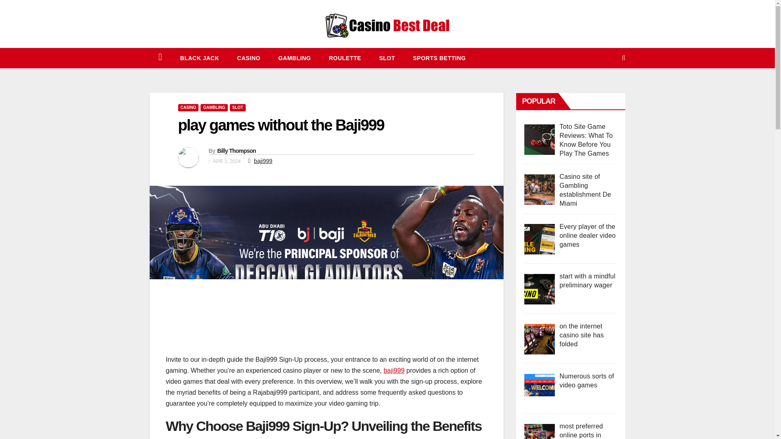 Image resolution: width=781 pixels, height=439 pixels. What do you see at coordinates (281, 125) in the screenshot?
I see `Permalink to: play games without the Baji999` at bounding box center [281, 125].